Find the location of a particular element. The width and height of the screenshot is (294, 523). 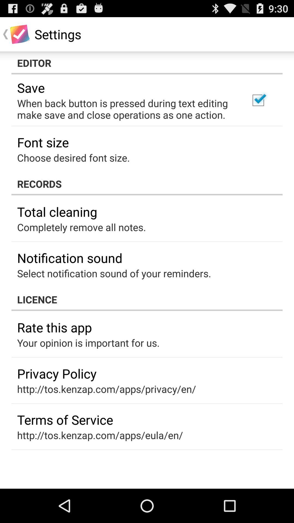

jump to the editor icon is located at coordinates (147, 63).